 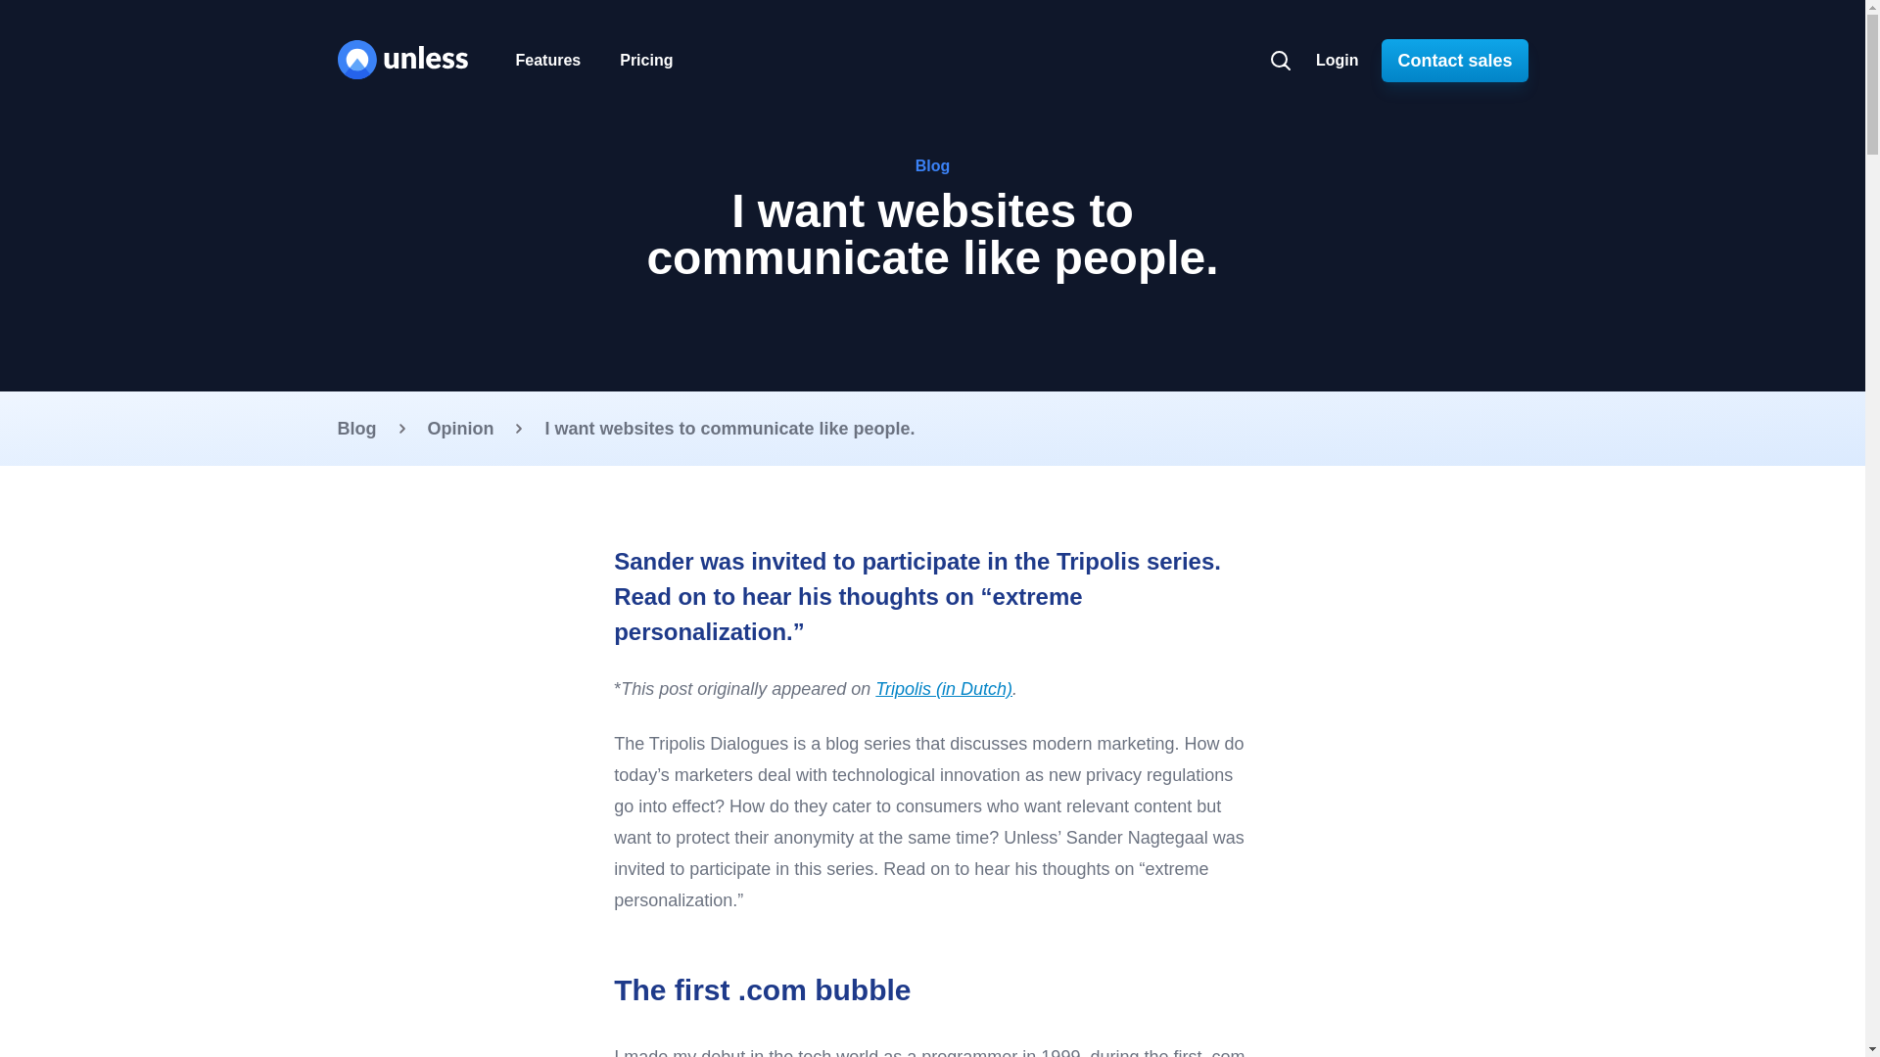 I want to click on Features, so click(x=547, y=61).